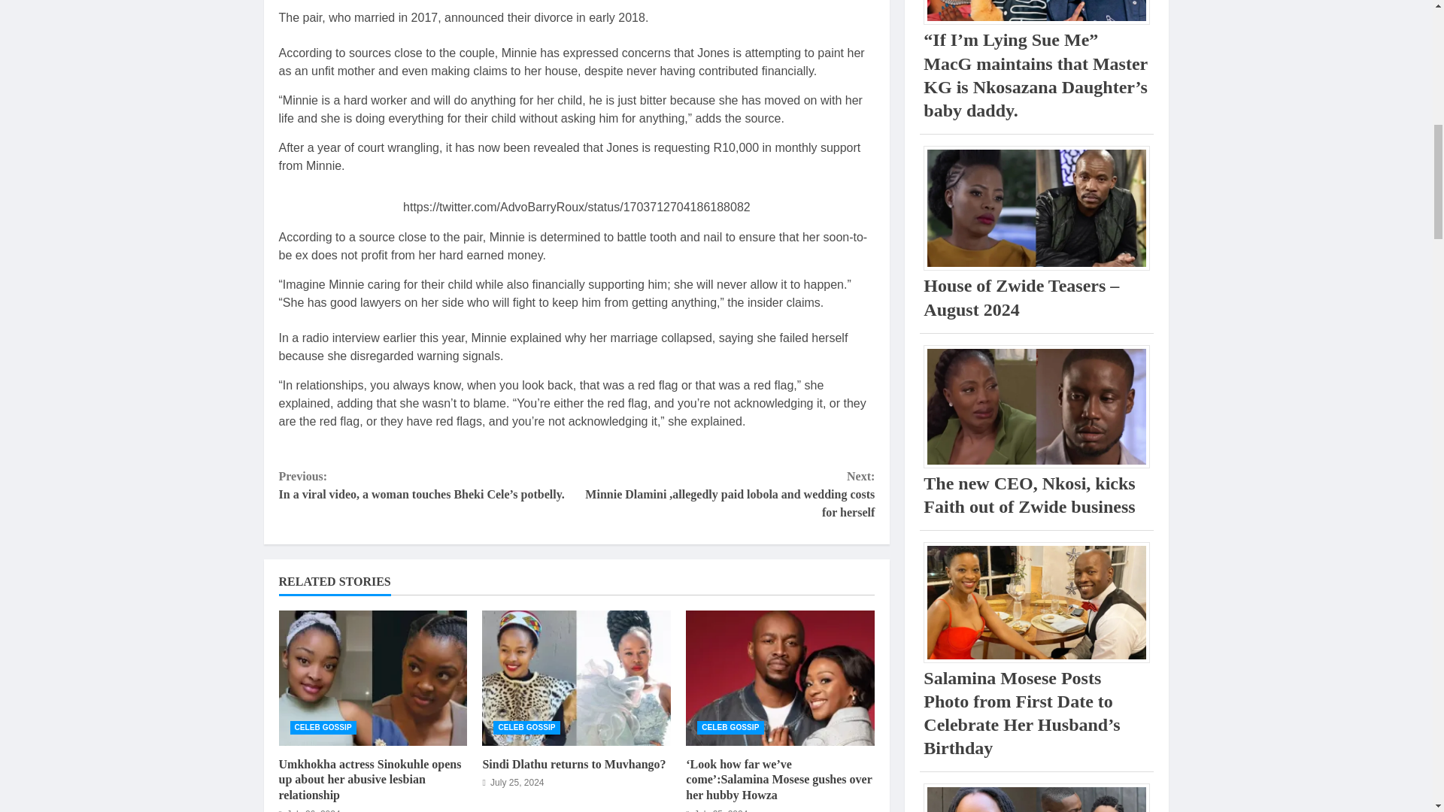 The width and height of the screenshot is (1444, 812). What do you see at coordinates (526, 728) in the screenshot?
I see `CELEB GOSSIP` at bounding box center [526, 728].